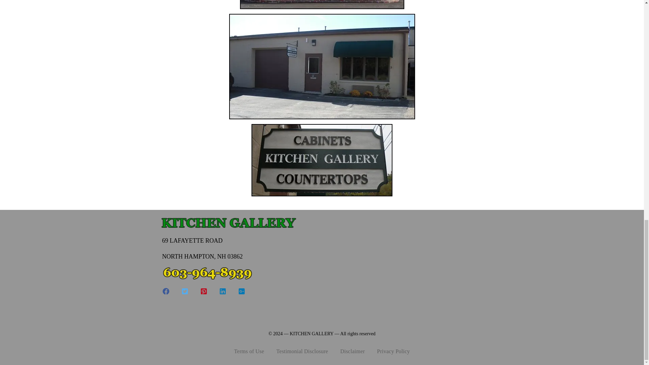 The width and height of the screenshot is (649, 365). I want to click on Kitchen Gallery Sign, so click(322, 160).